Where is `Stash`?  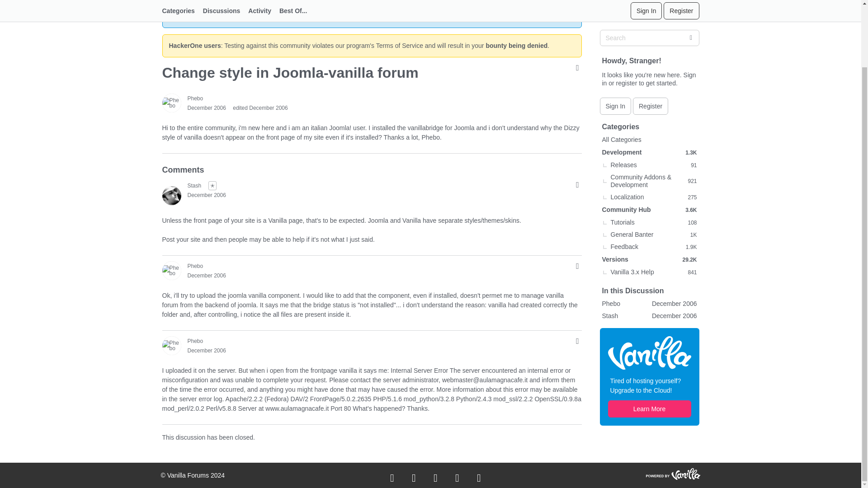
Stash is located at coordinates (171, 195).